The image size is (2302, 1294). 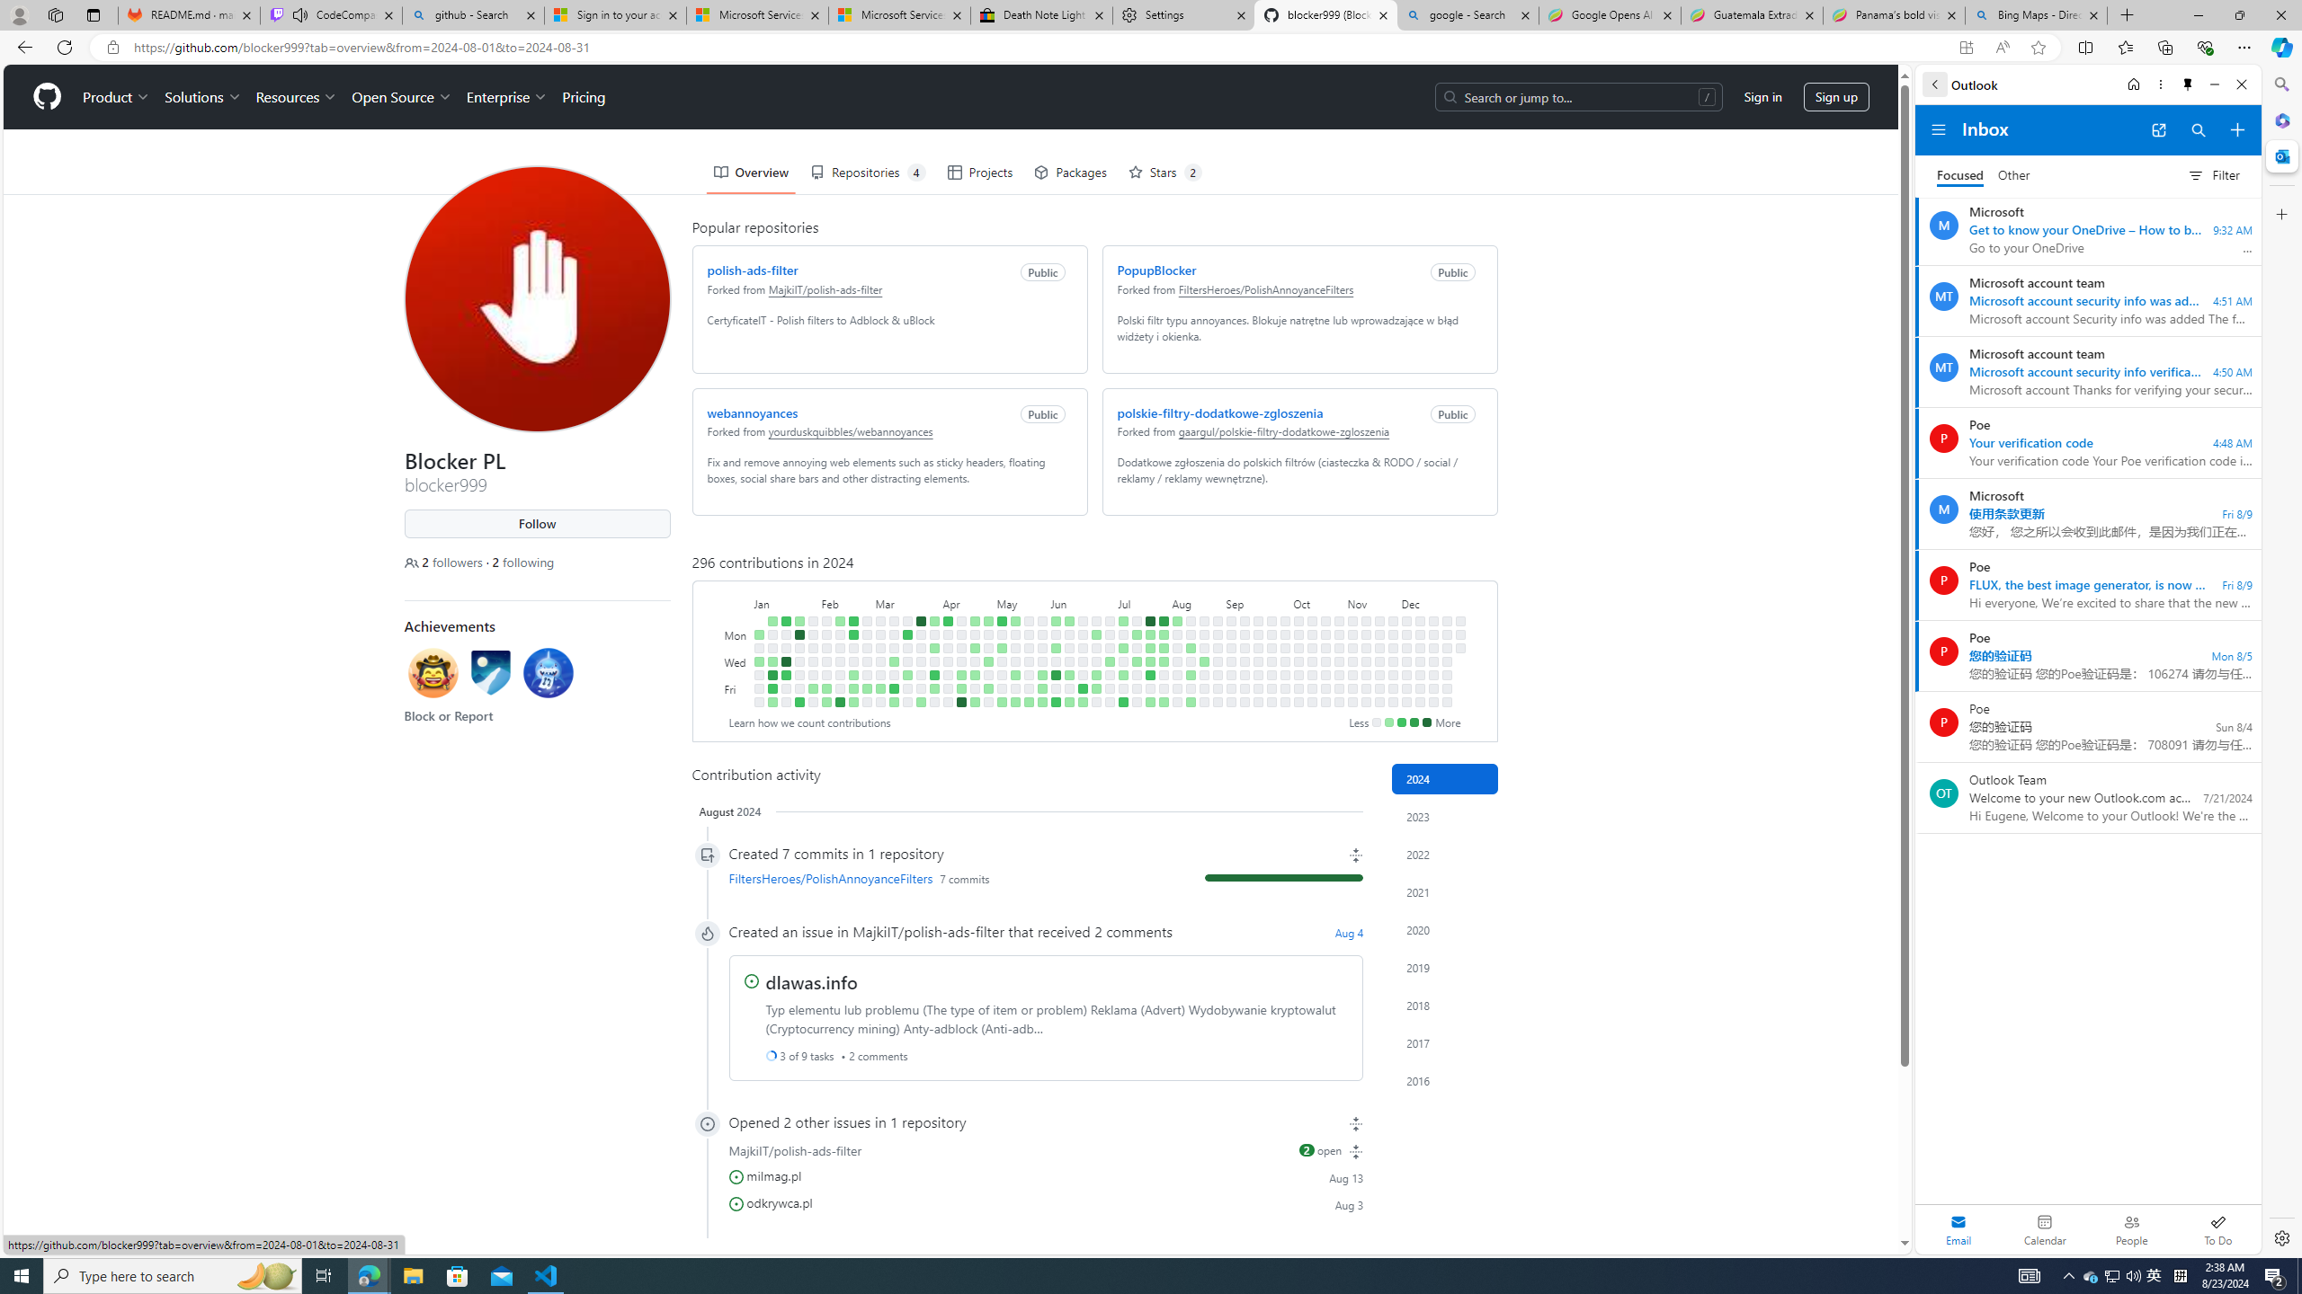 I want to click on No contributions on October 13th., so click(x=1312, y=620).